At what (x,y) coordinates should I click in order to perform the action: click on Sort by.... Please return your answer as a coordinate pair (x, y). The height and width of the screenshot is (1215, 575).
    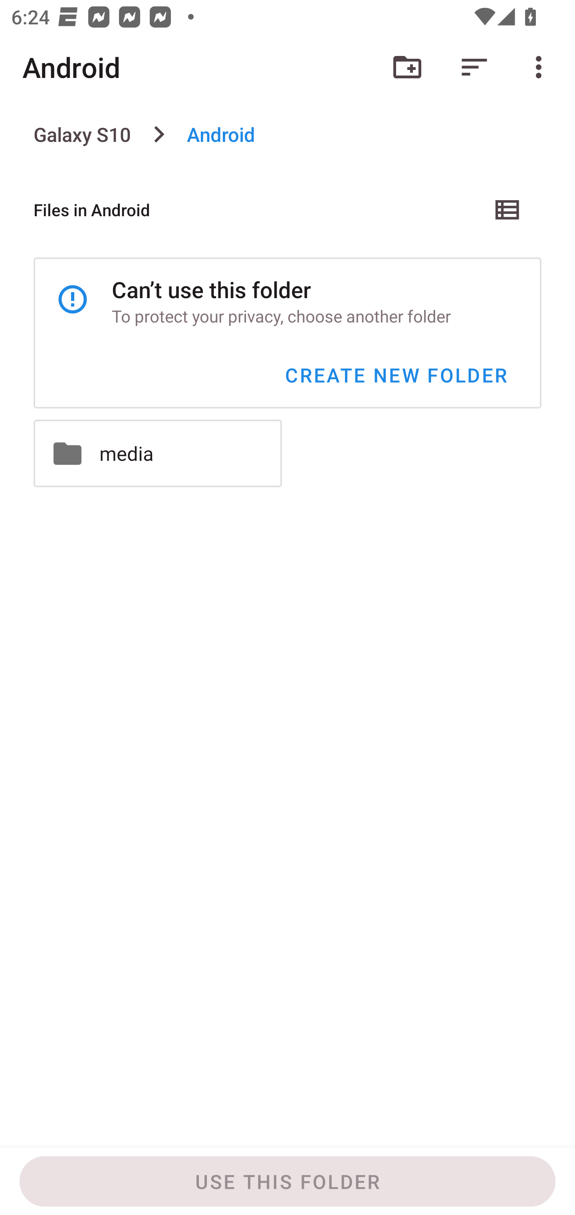
    Looking at the image, I should click on (474, 67).